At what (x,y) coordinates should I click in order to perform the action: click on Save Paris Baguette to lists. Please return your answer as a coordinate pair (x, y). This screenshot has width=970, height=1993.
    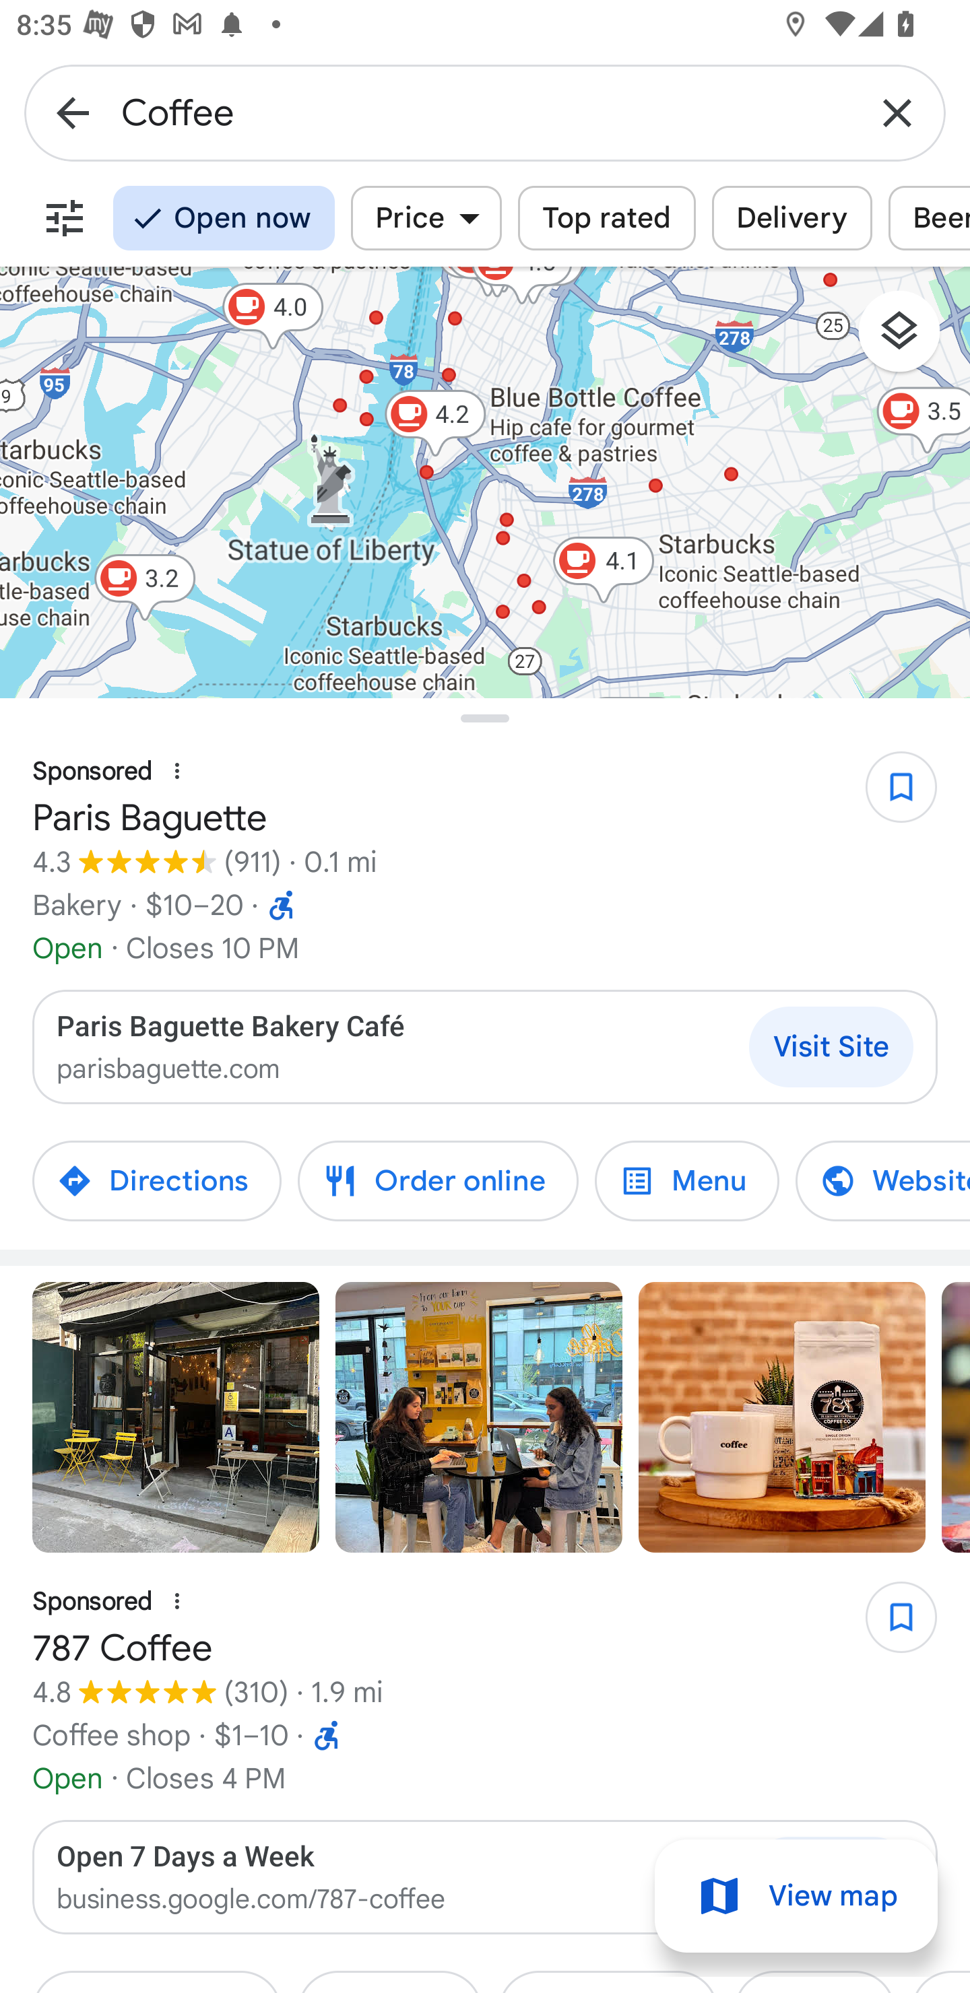
    Looking at the image, I should click on (889, 795).